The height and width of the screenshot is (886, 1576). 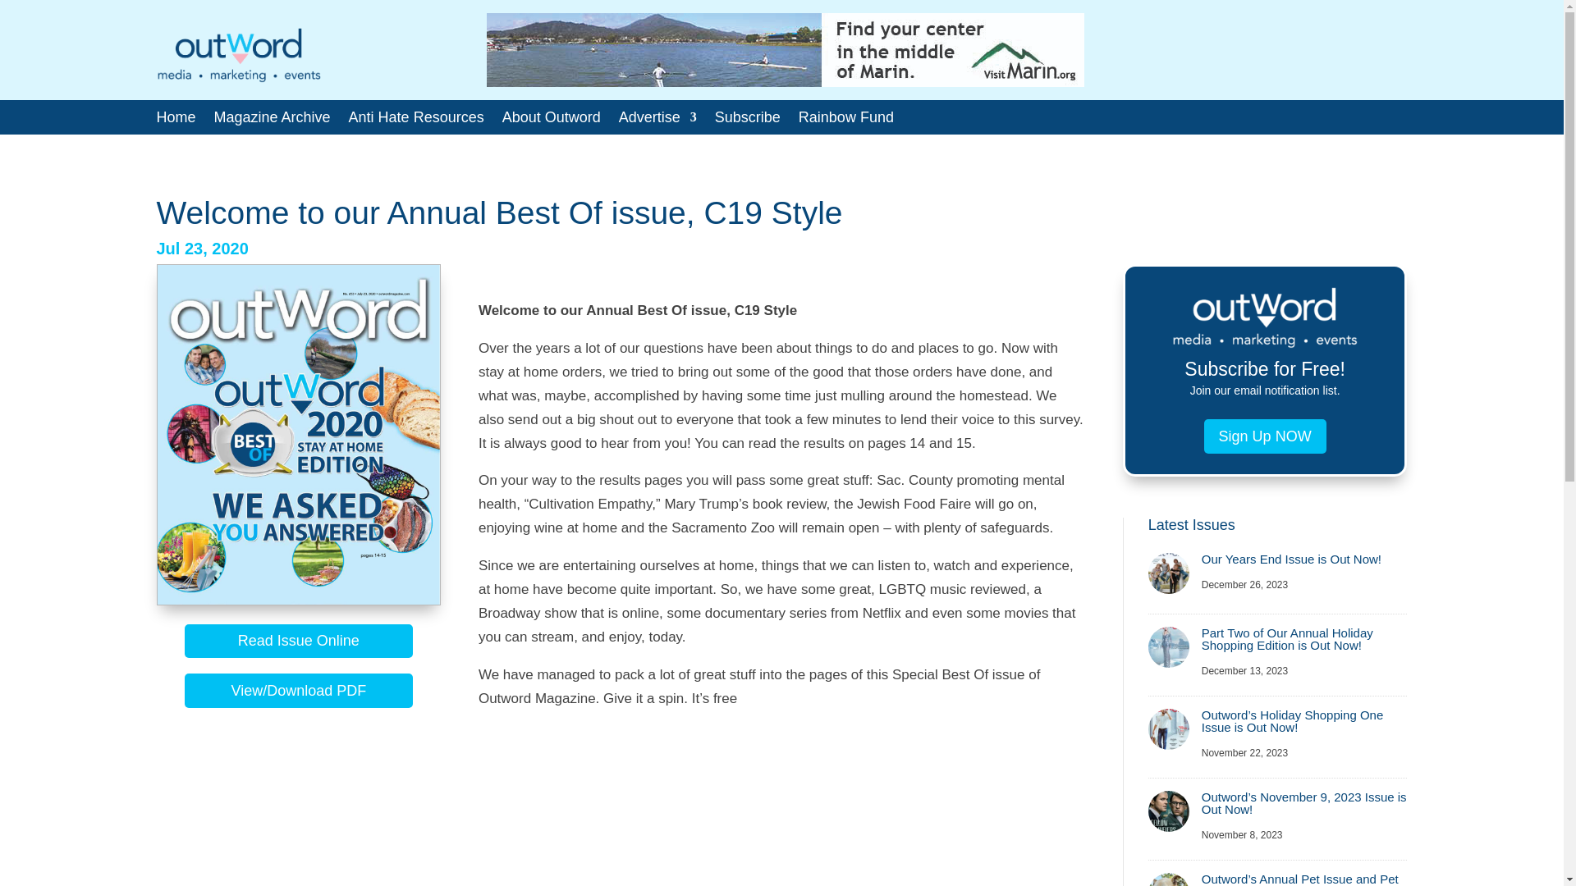 I want to click on Subscribe, so click(x=747, y=120).